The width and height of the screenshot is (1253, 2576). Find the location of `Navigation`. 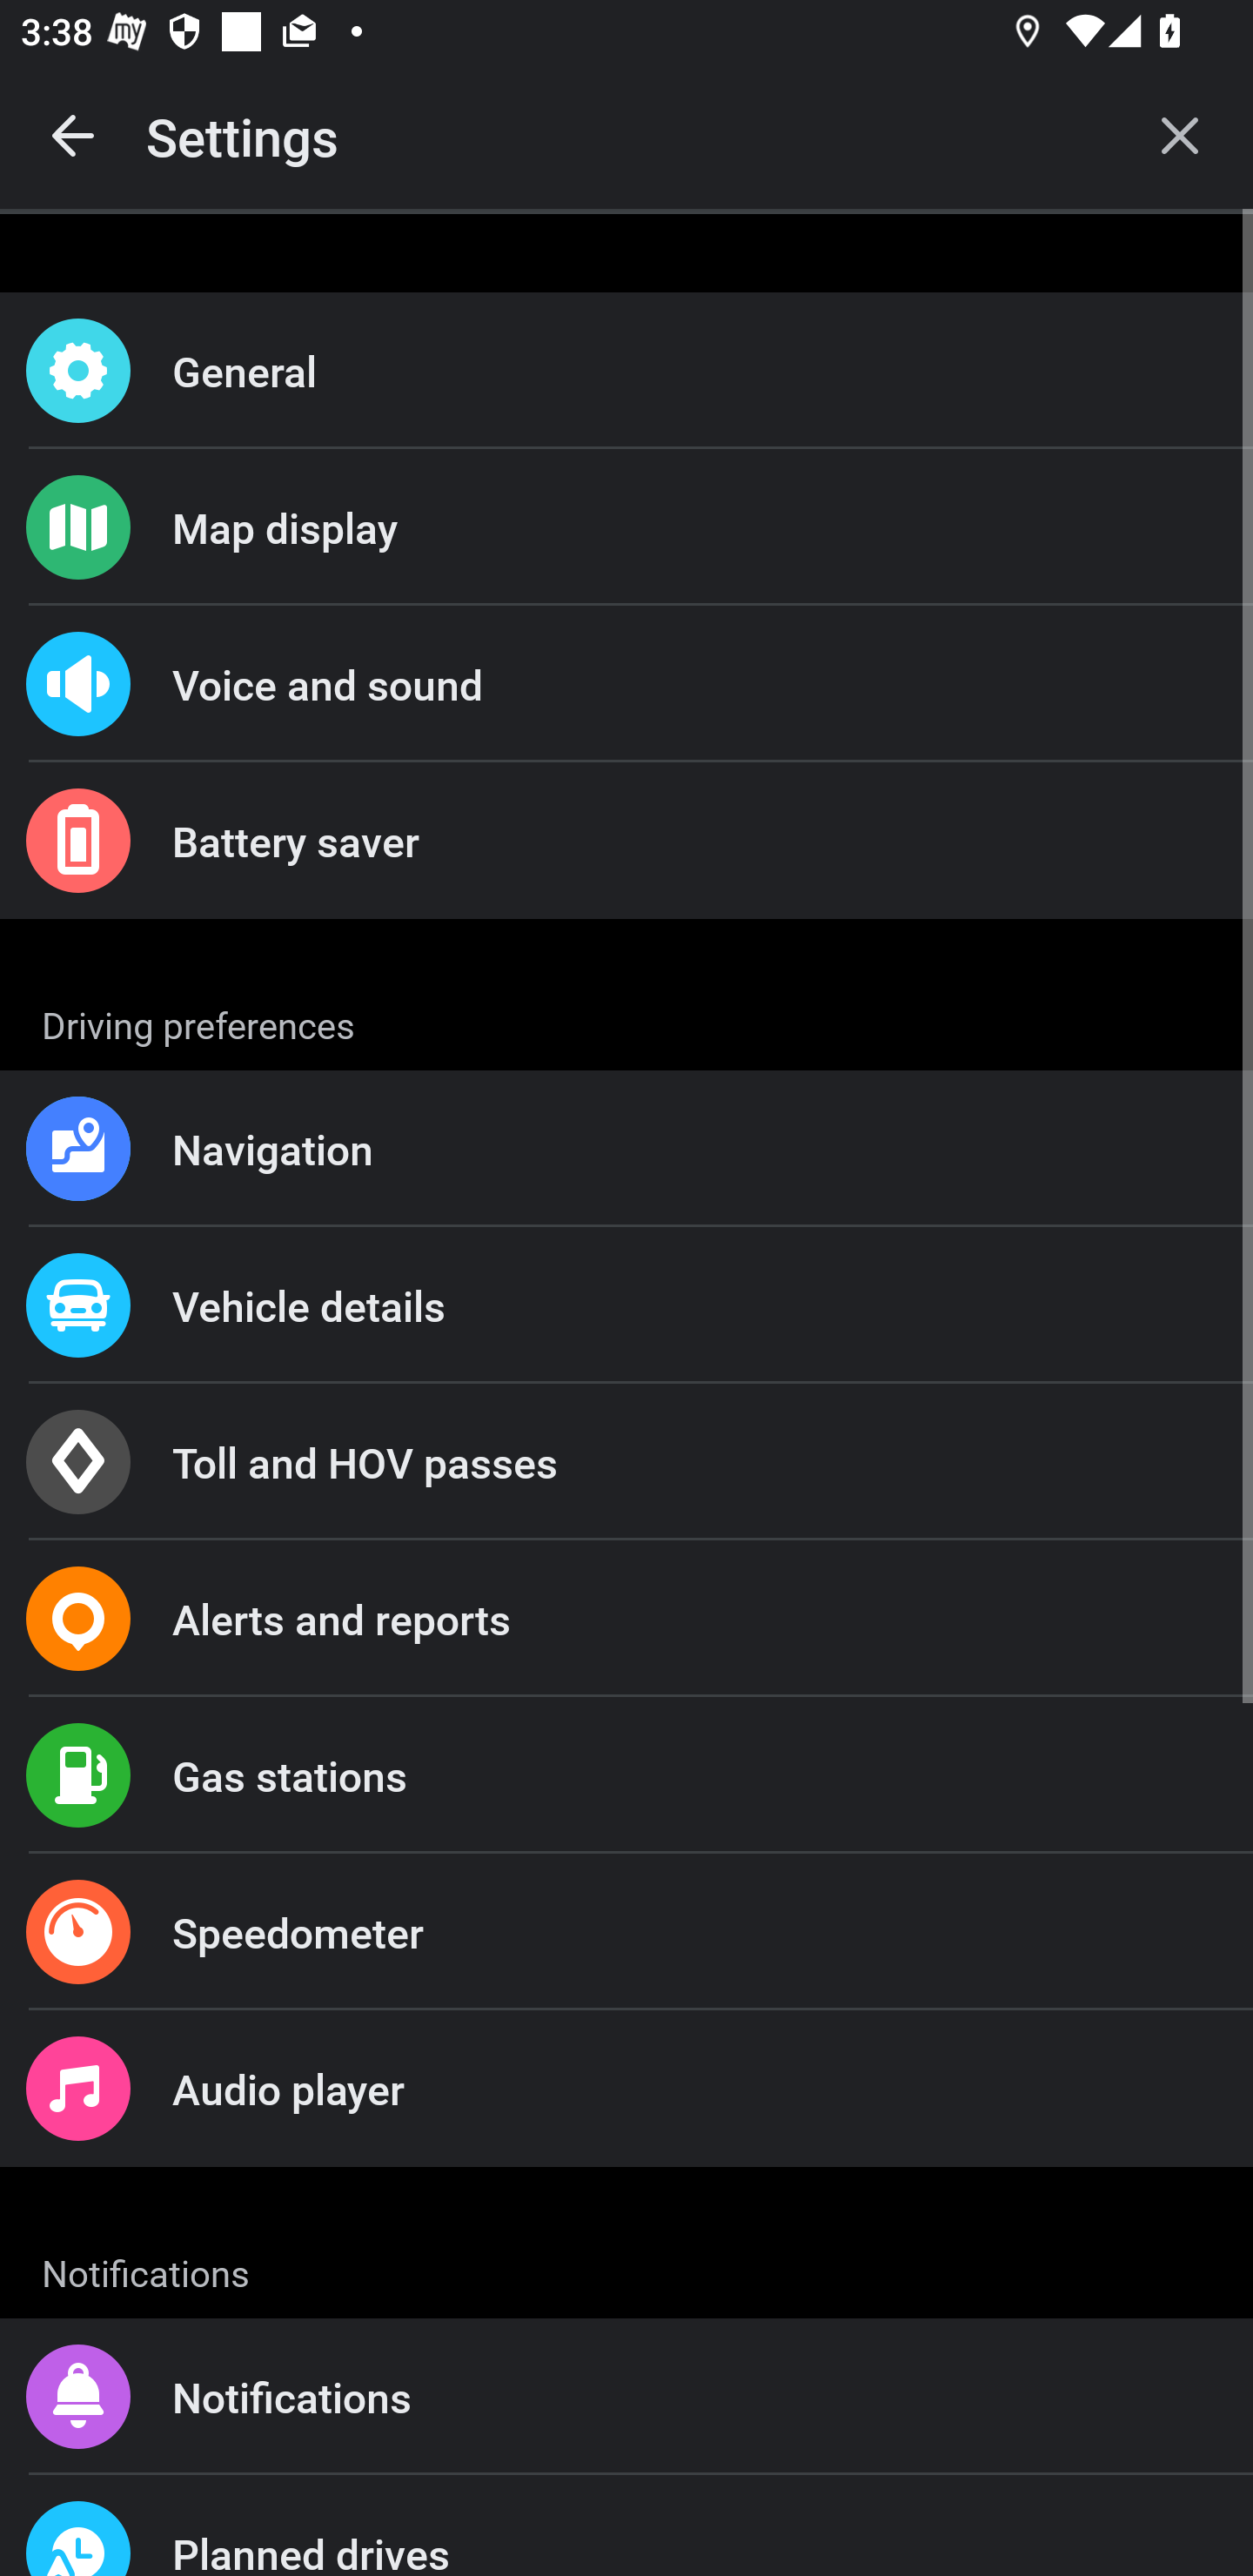

Navigation is located at coordinates (626, 1149).